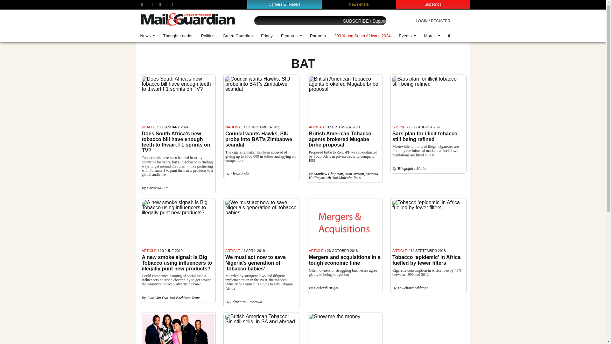 This screenshot has width=611, height=344. Describe the element at coordinates (238, 36) in the screenshot. I see `Green Guardian` at that location.